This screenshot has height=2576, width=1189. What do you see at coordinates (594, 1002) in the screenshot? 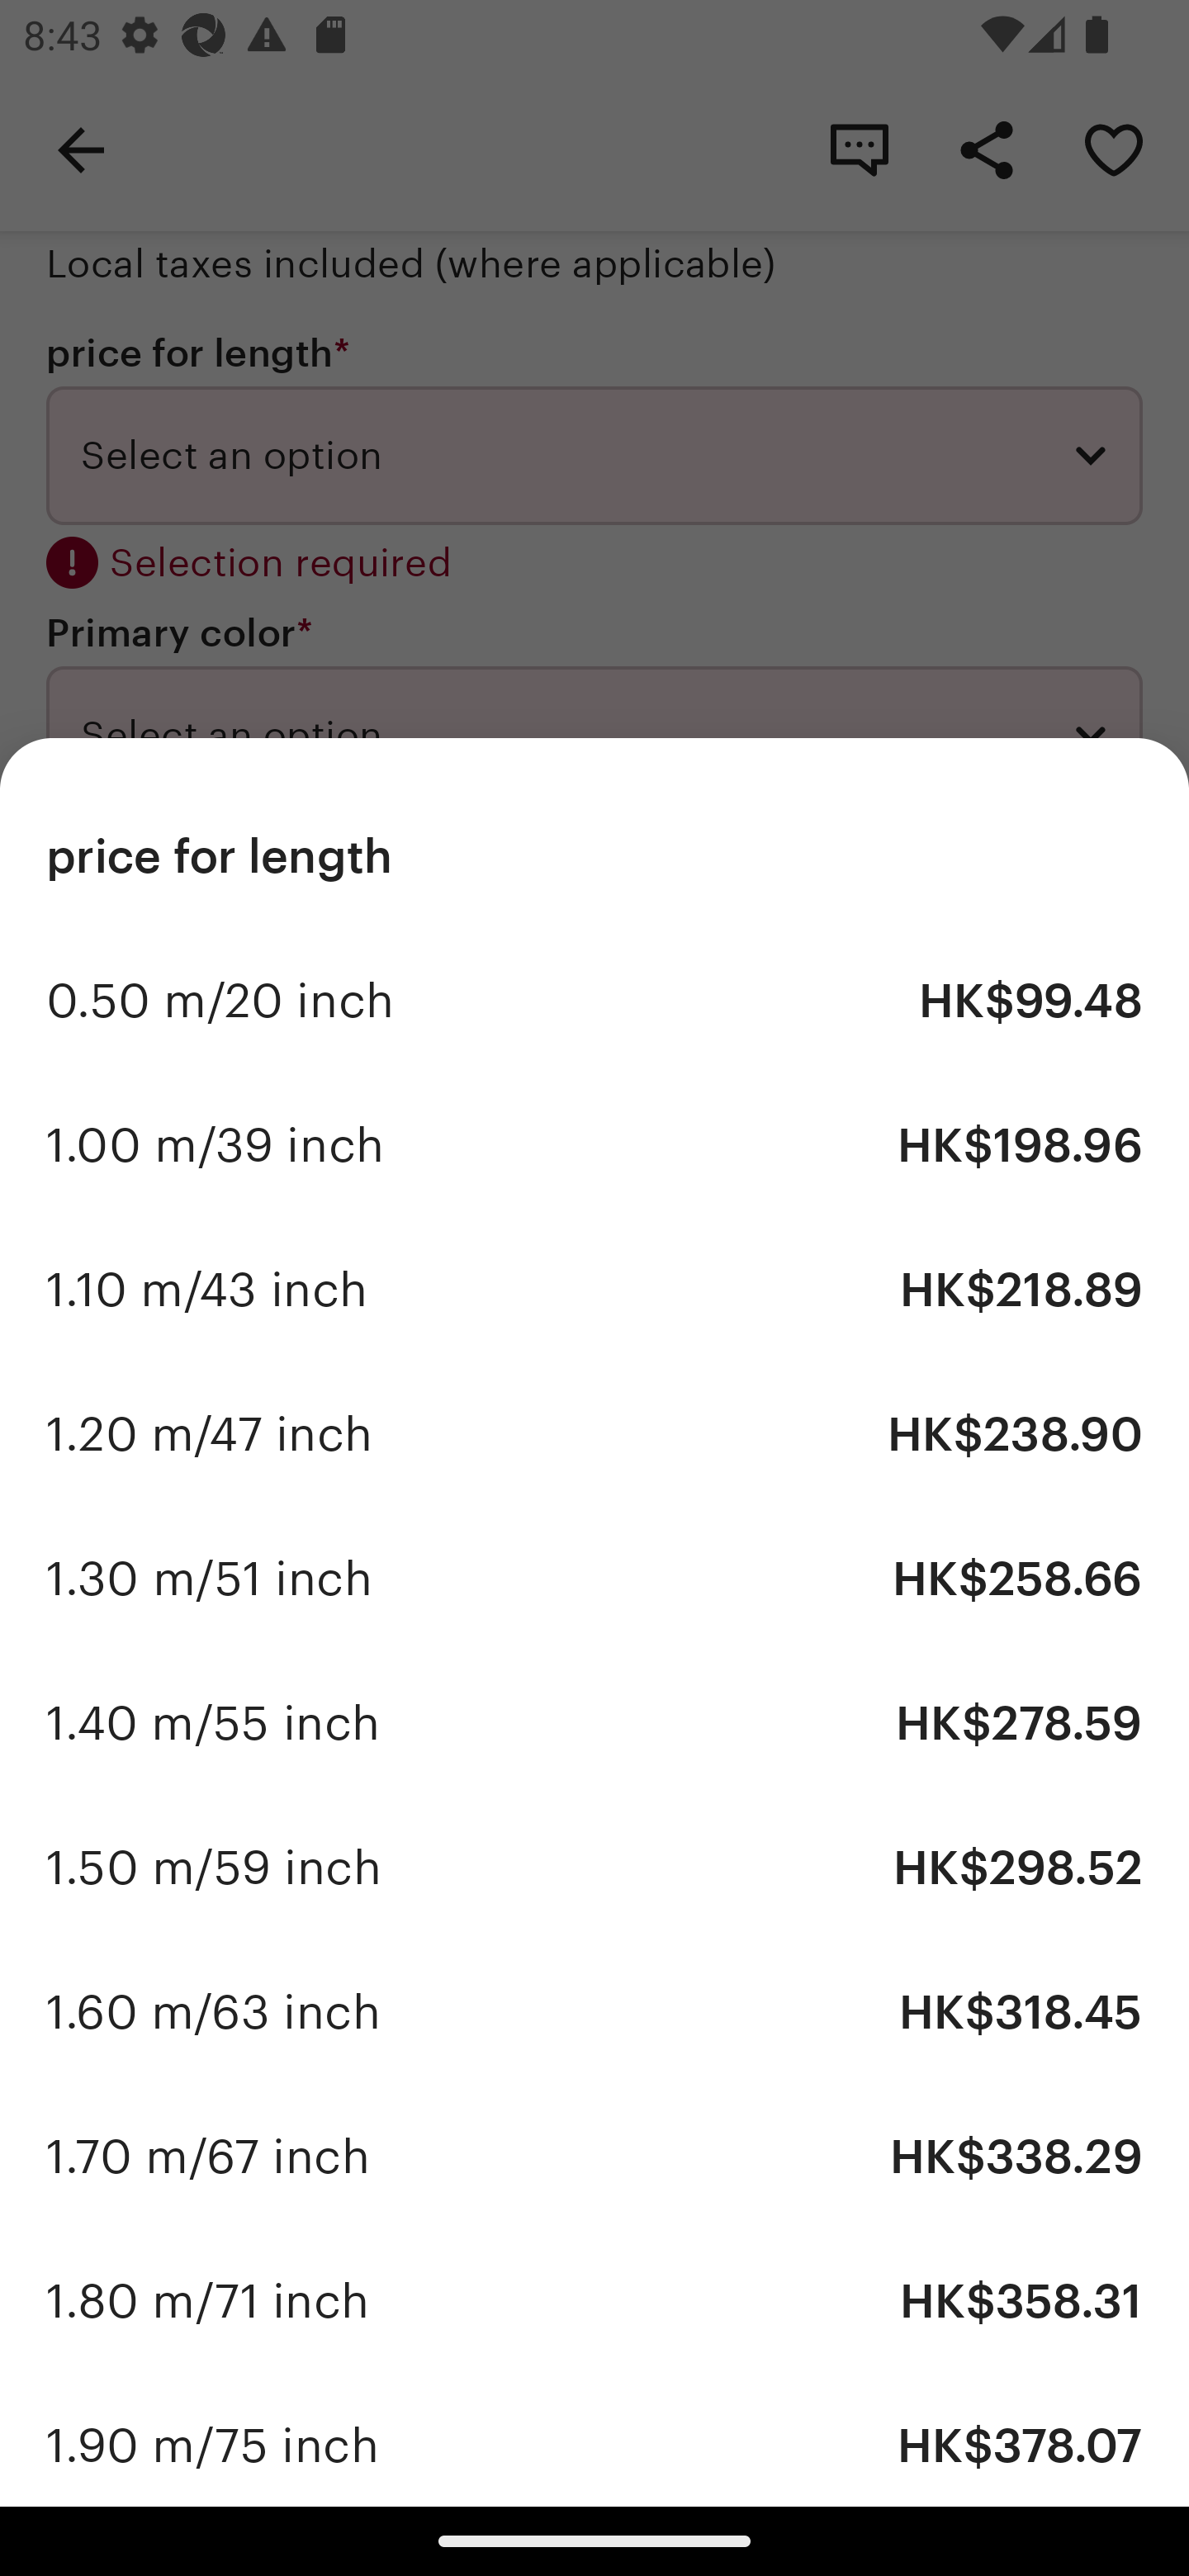
I see `0.50 m/20 inch HK$99.48` at bounding box center [594, 1002].